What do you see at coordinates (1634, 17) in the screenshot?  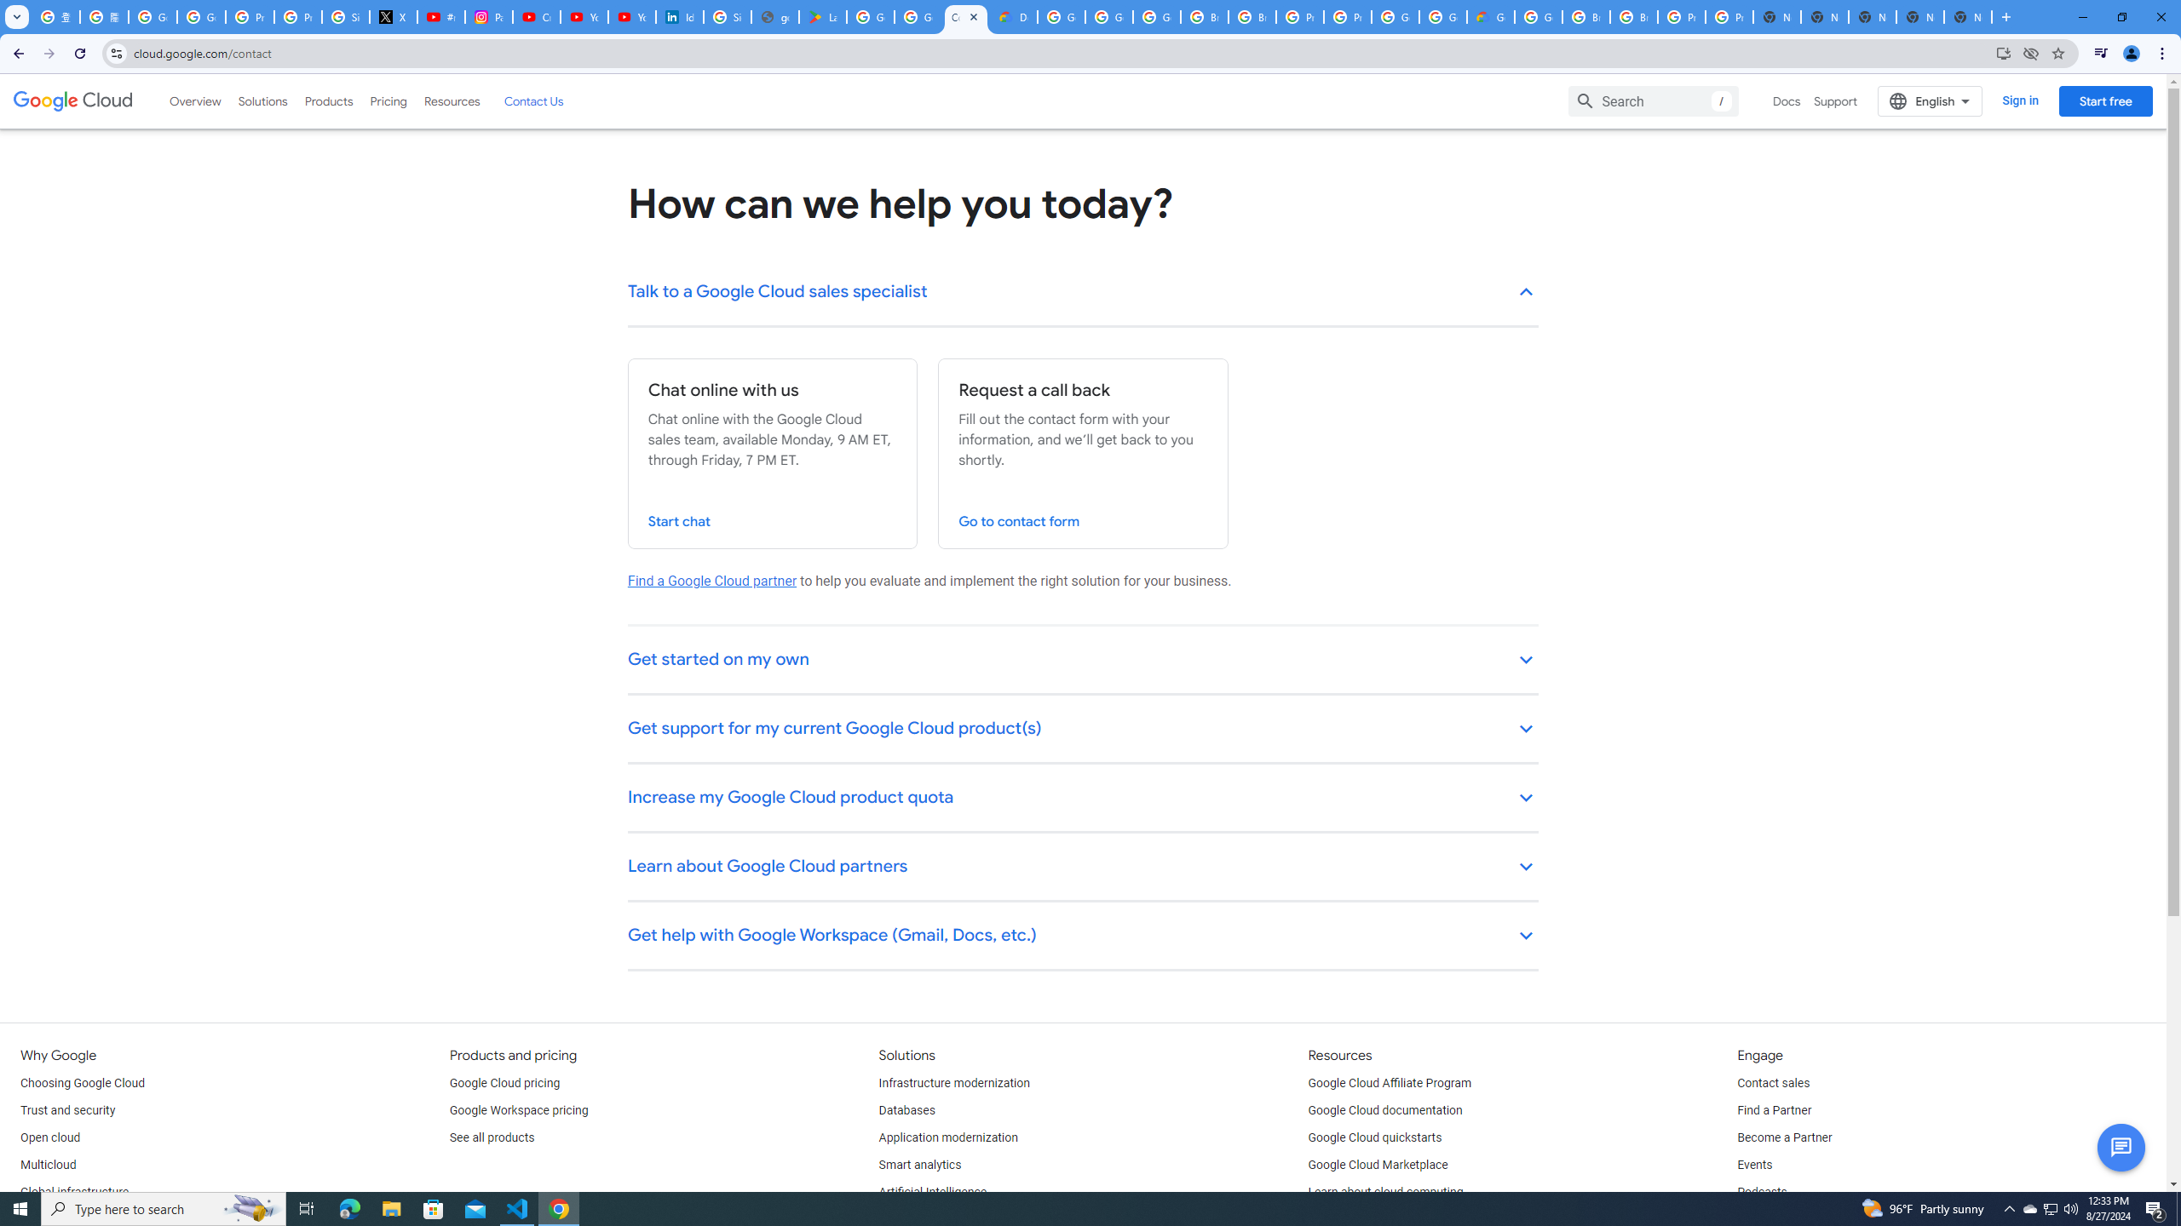 I see `Browse Chrome as a guest - Computer - Google Chrome Help` at bounding box center [1634, 17].